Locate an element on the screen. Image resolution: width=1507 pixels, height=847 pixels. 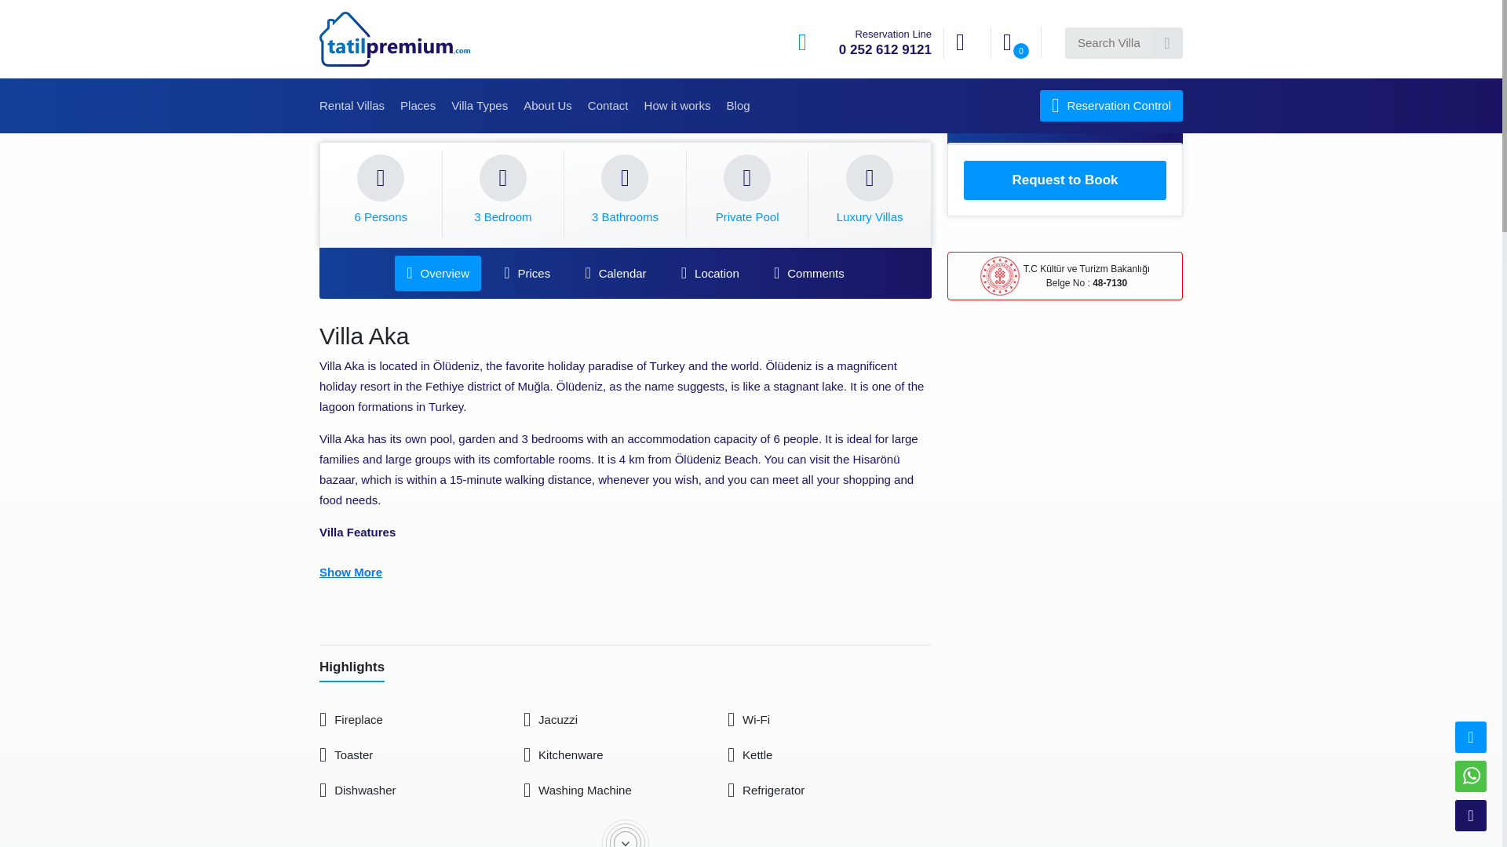
Customer service is located at coordinates (865, 42).